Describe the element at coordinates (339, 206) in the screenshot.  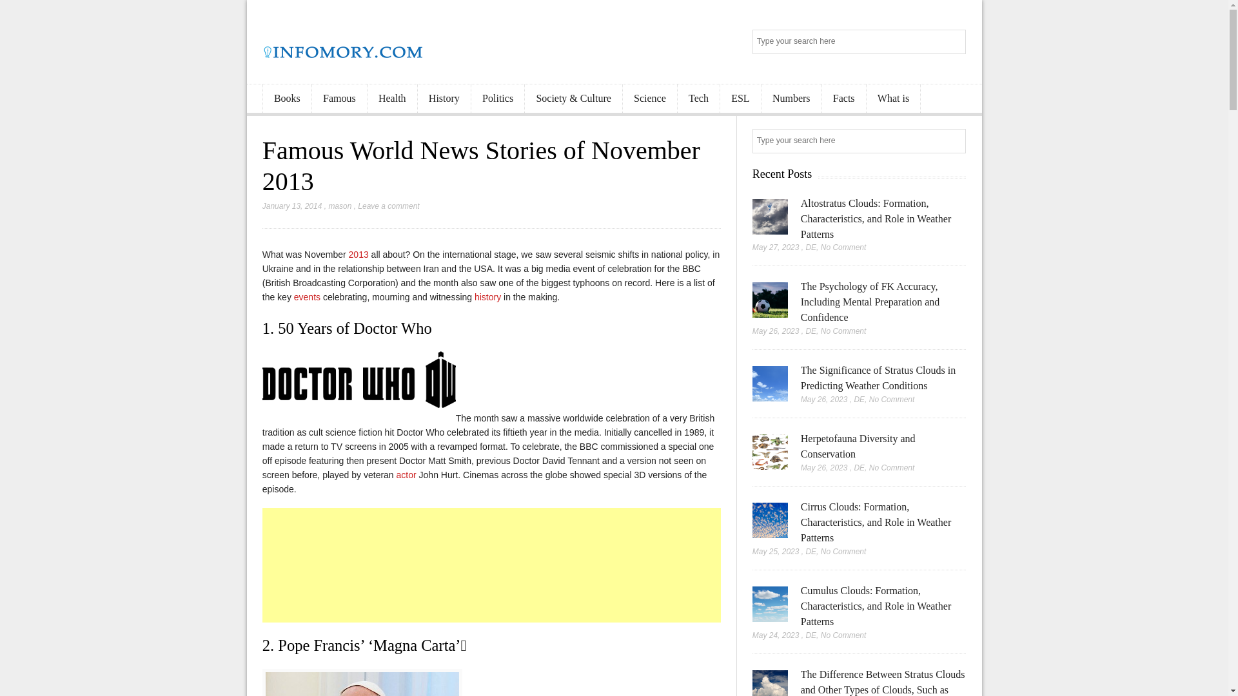
I see `mason` at that location.